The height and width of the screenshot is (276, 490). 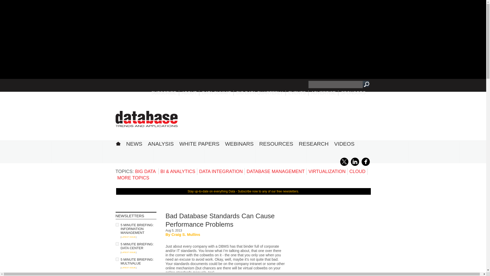 What do you see at coordinates (365, 165) in the screenshot?
I see `DBTA on Facebook` at bounding box center [365, 165].